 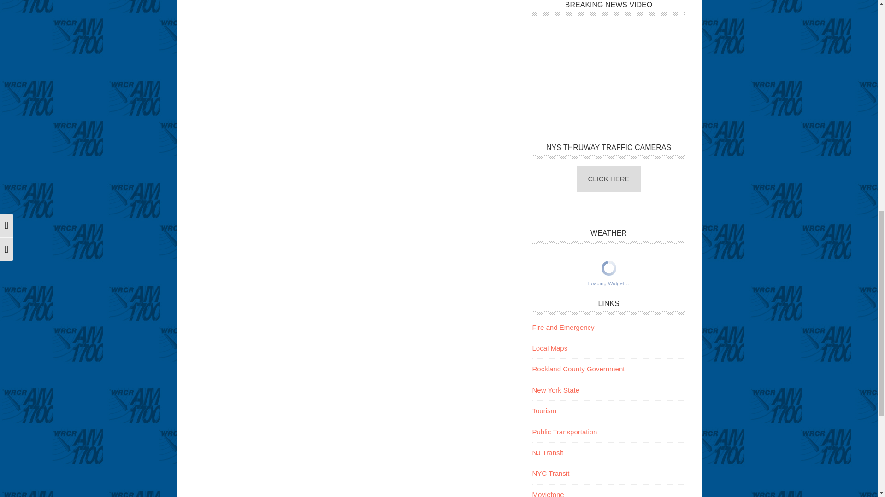 What do you see at coordinates (550, 473) in the screenshot?
I see `NYC Transit` at bounding box center [550, 473].